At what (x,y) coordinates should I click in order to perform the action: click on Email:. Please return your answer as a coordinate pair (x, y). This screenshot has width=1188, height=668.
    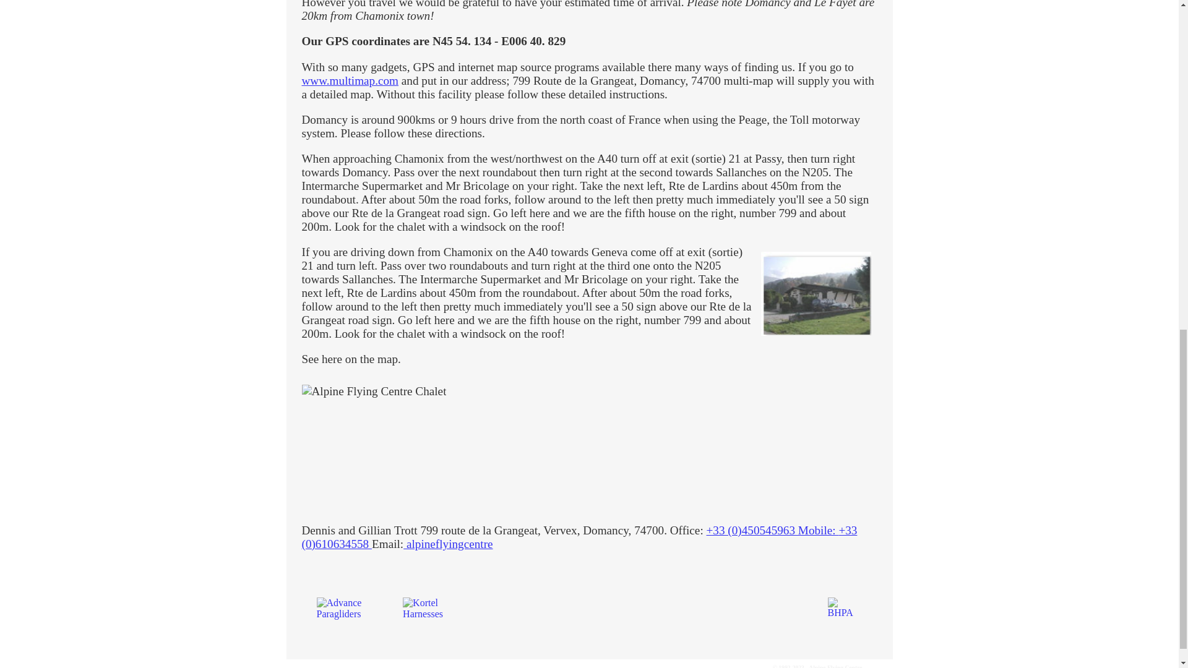
    Looking at the image, I should click on (387, 544).